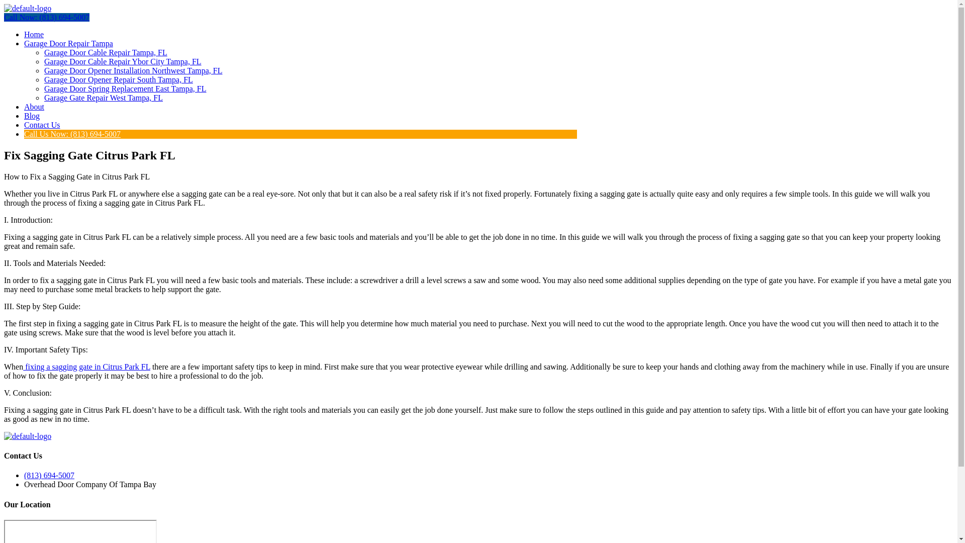 This screenshot has height=543, width=965. I want to click on Garage Door Opener Installation Northwest Tampa, FL, so click(133, 70).